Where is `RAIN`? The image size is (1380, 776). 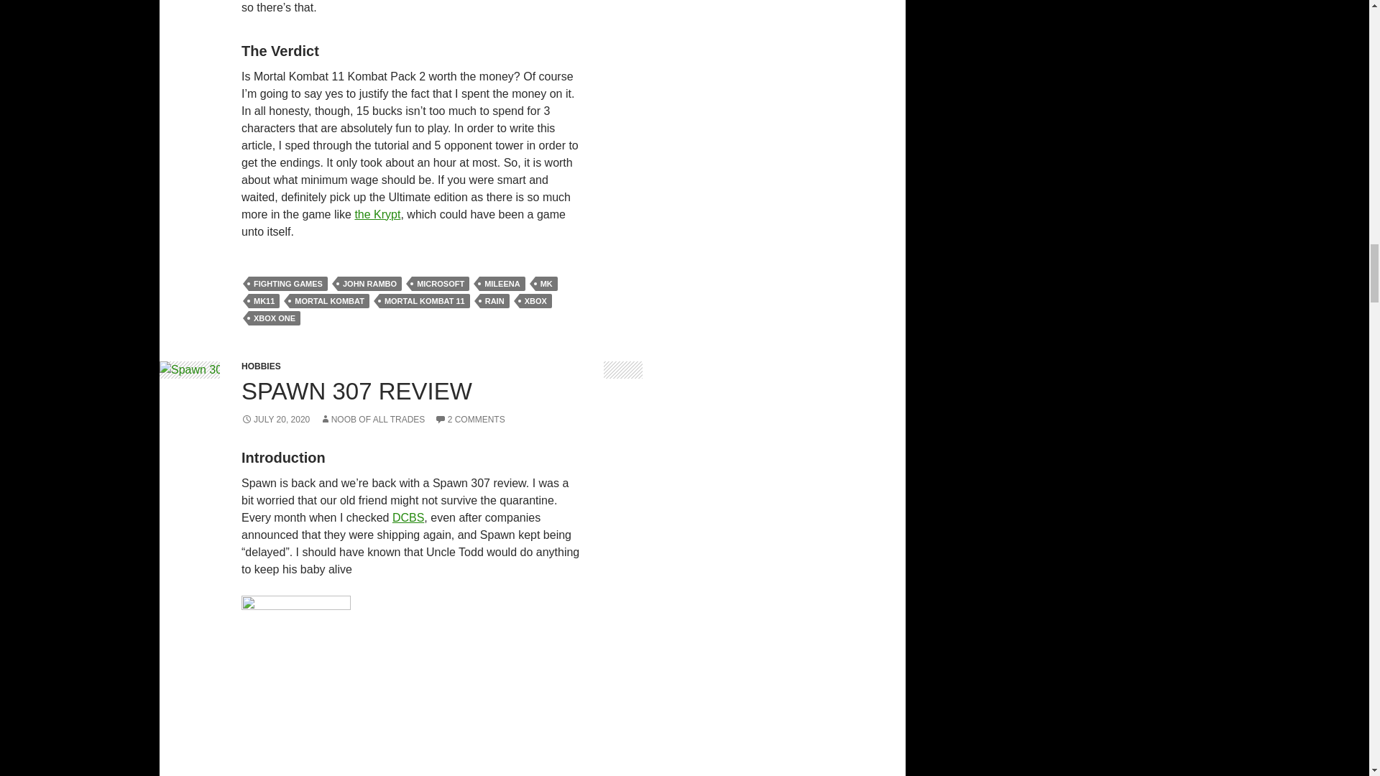 RAIN is located at coordinates (494, 300).